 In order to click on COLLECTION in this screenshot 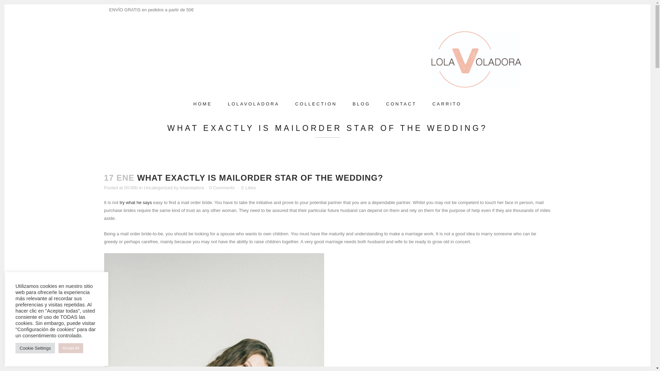, I will do `click(316, 104)`.